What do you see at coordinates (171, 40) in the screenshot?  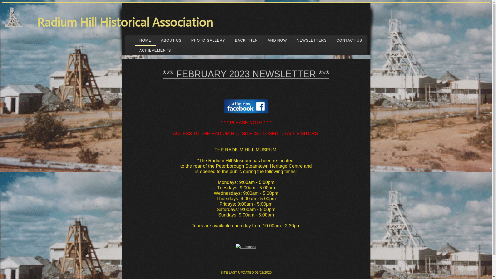 I see `ABOUT US` at bounding box center [171, 40].